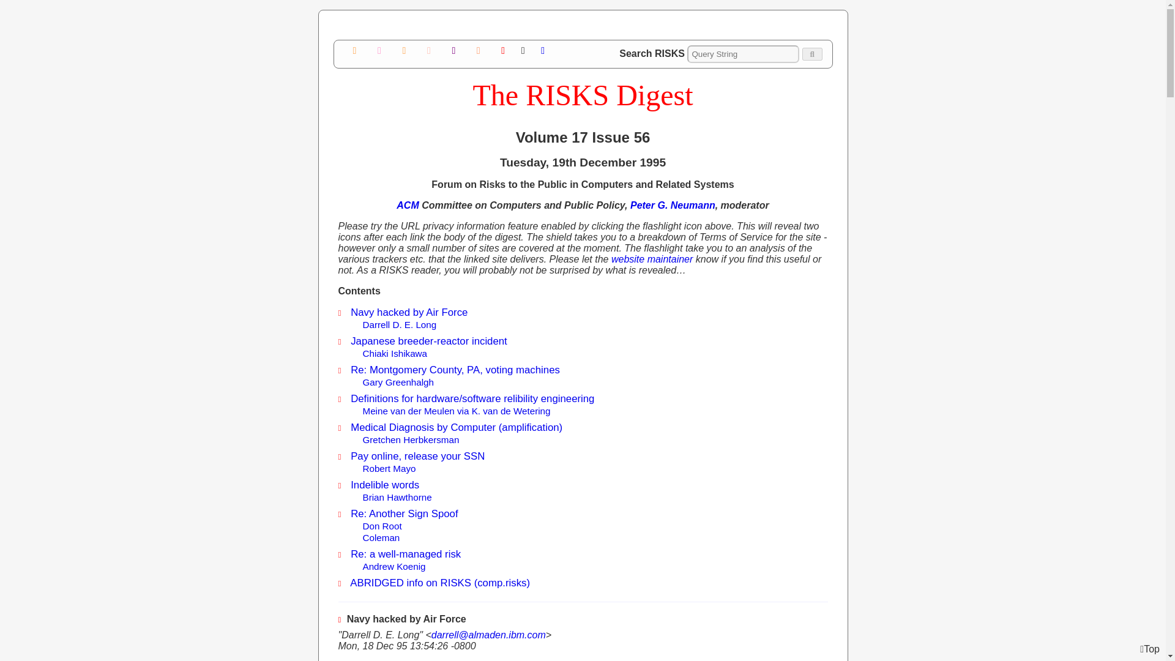 This screenshot has height=661, width=1175. Describe the element at coordinates (382, 526) in the screenshot. I see `Don Root` at that location.